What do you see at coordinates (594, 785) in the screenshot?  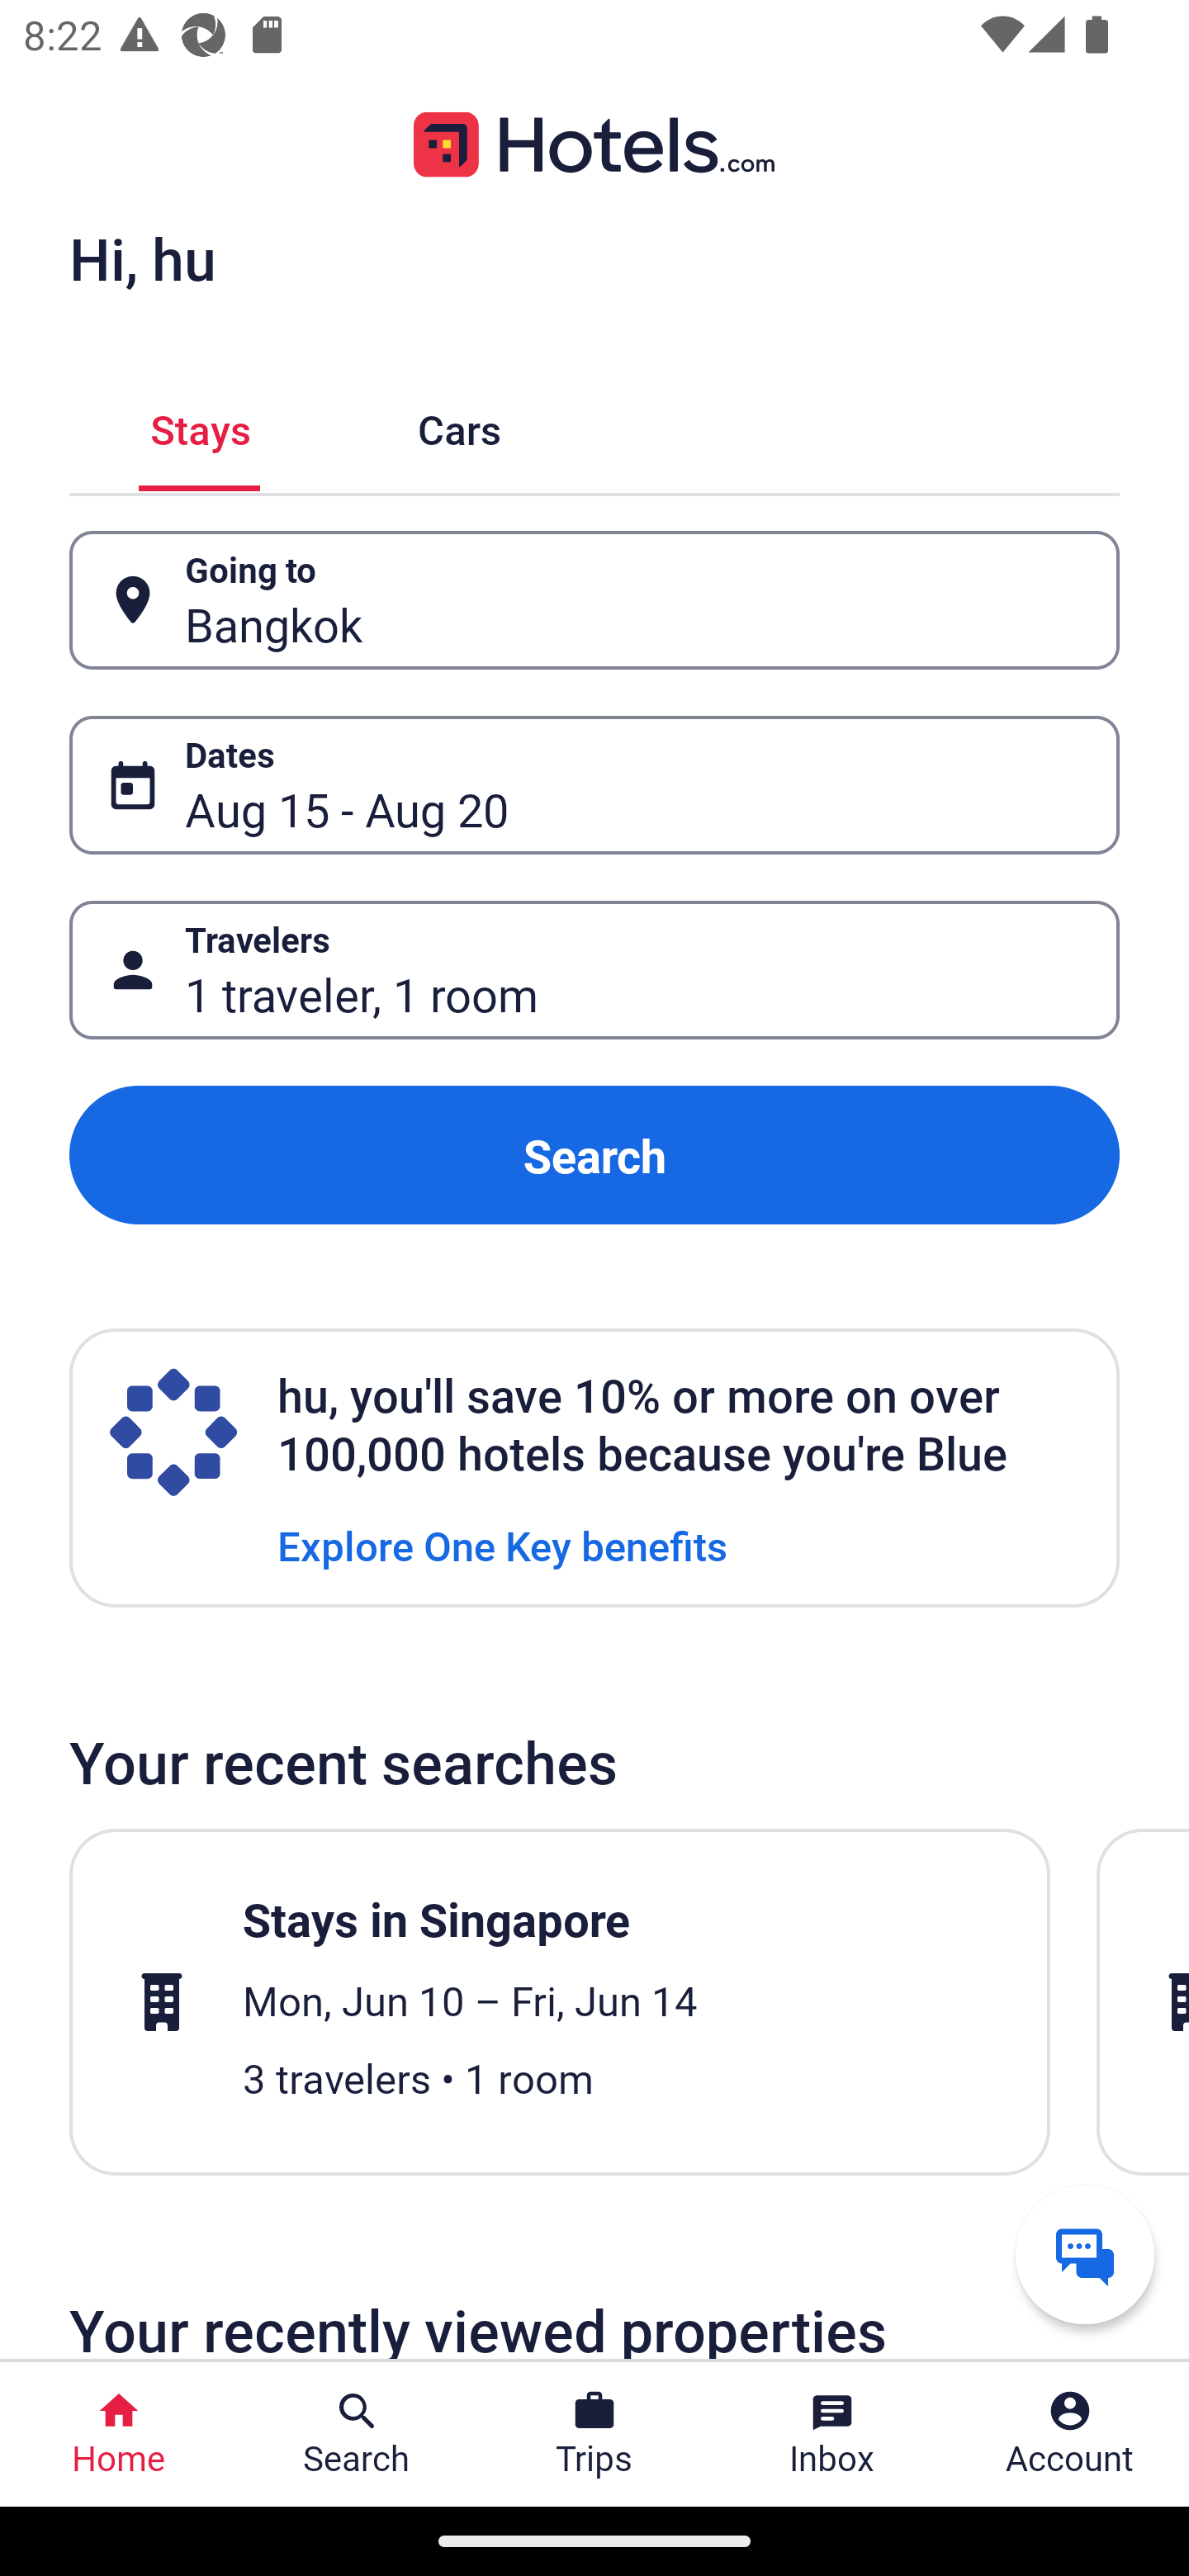 I see `Dates Button Aug 15 - Aug 20` at bounding box center [594, 785].